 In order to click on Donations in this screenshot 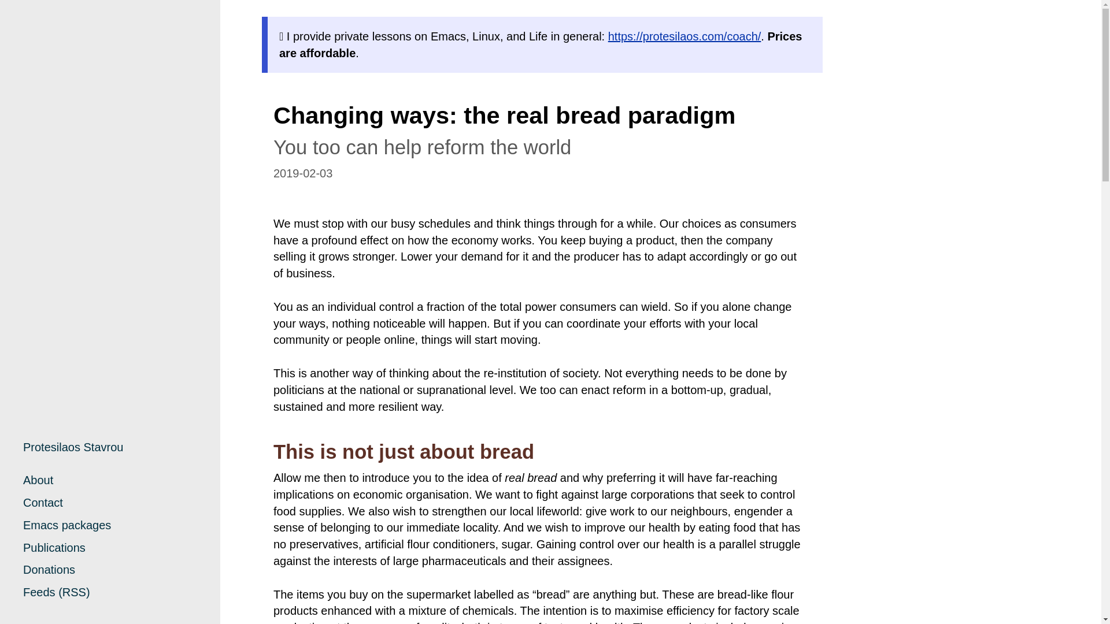, I will do `click(49, 570)`.